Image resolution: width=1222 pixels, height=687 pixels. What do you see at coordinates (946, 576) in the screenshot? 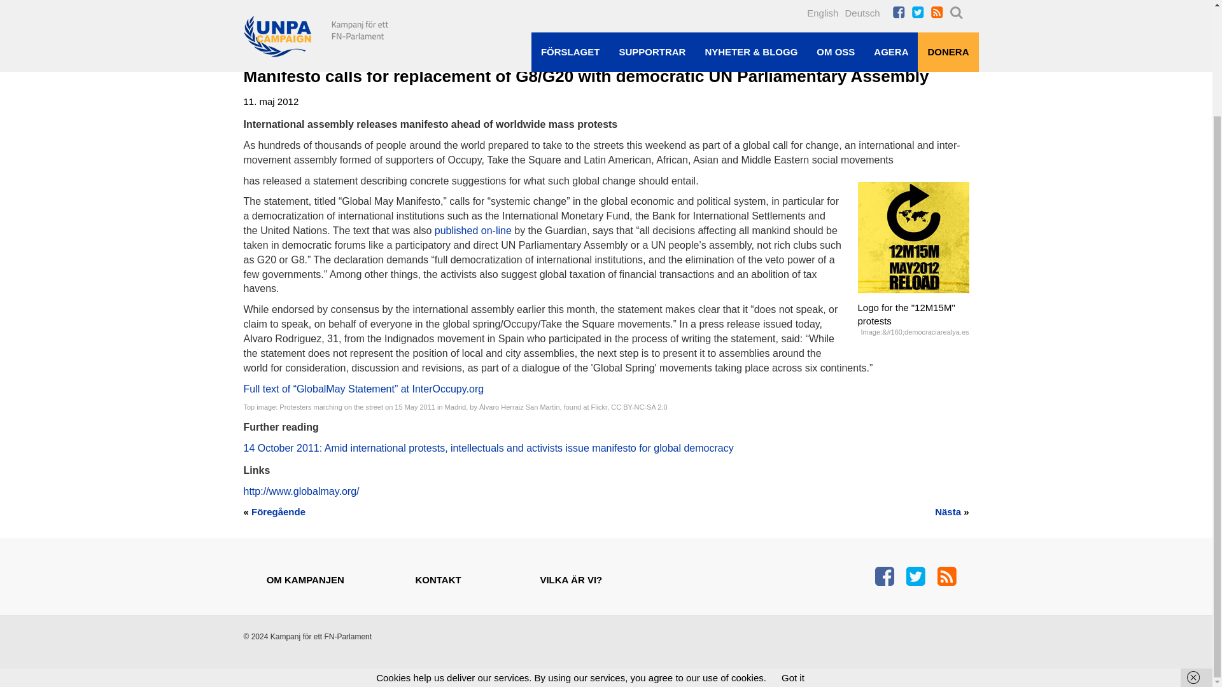
I see `RSS` at bounding box center [946, 576].